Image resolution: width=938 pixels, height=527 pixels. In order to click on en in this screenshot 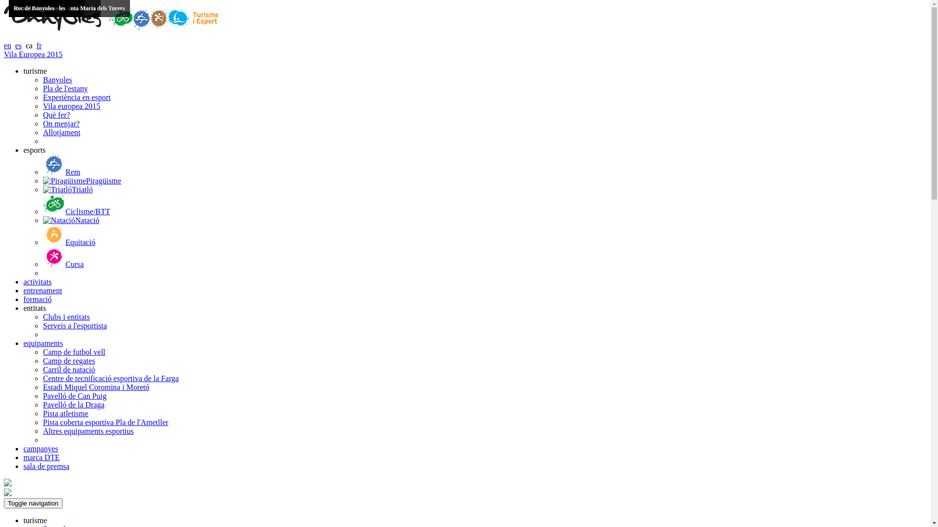, I will do `click(8, 46)`.